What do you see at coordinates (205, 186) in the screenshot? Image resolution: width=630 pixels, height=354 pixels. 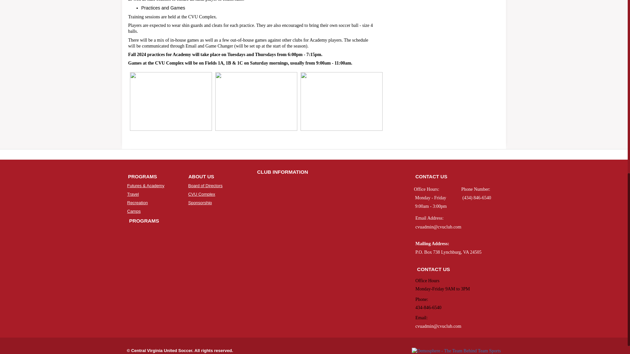 I see `Board of Directors` at bounding box center [205, 186].